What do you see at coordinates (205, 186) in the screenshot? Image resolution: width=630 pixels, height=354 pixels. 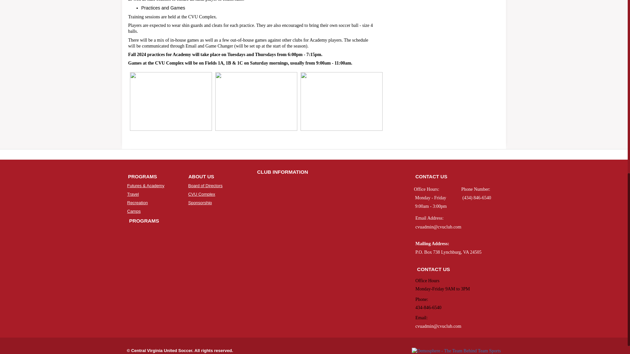 I see `Board of Directors` at bounding box center [205, 186].